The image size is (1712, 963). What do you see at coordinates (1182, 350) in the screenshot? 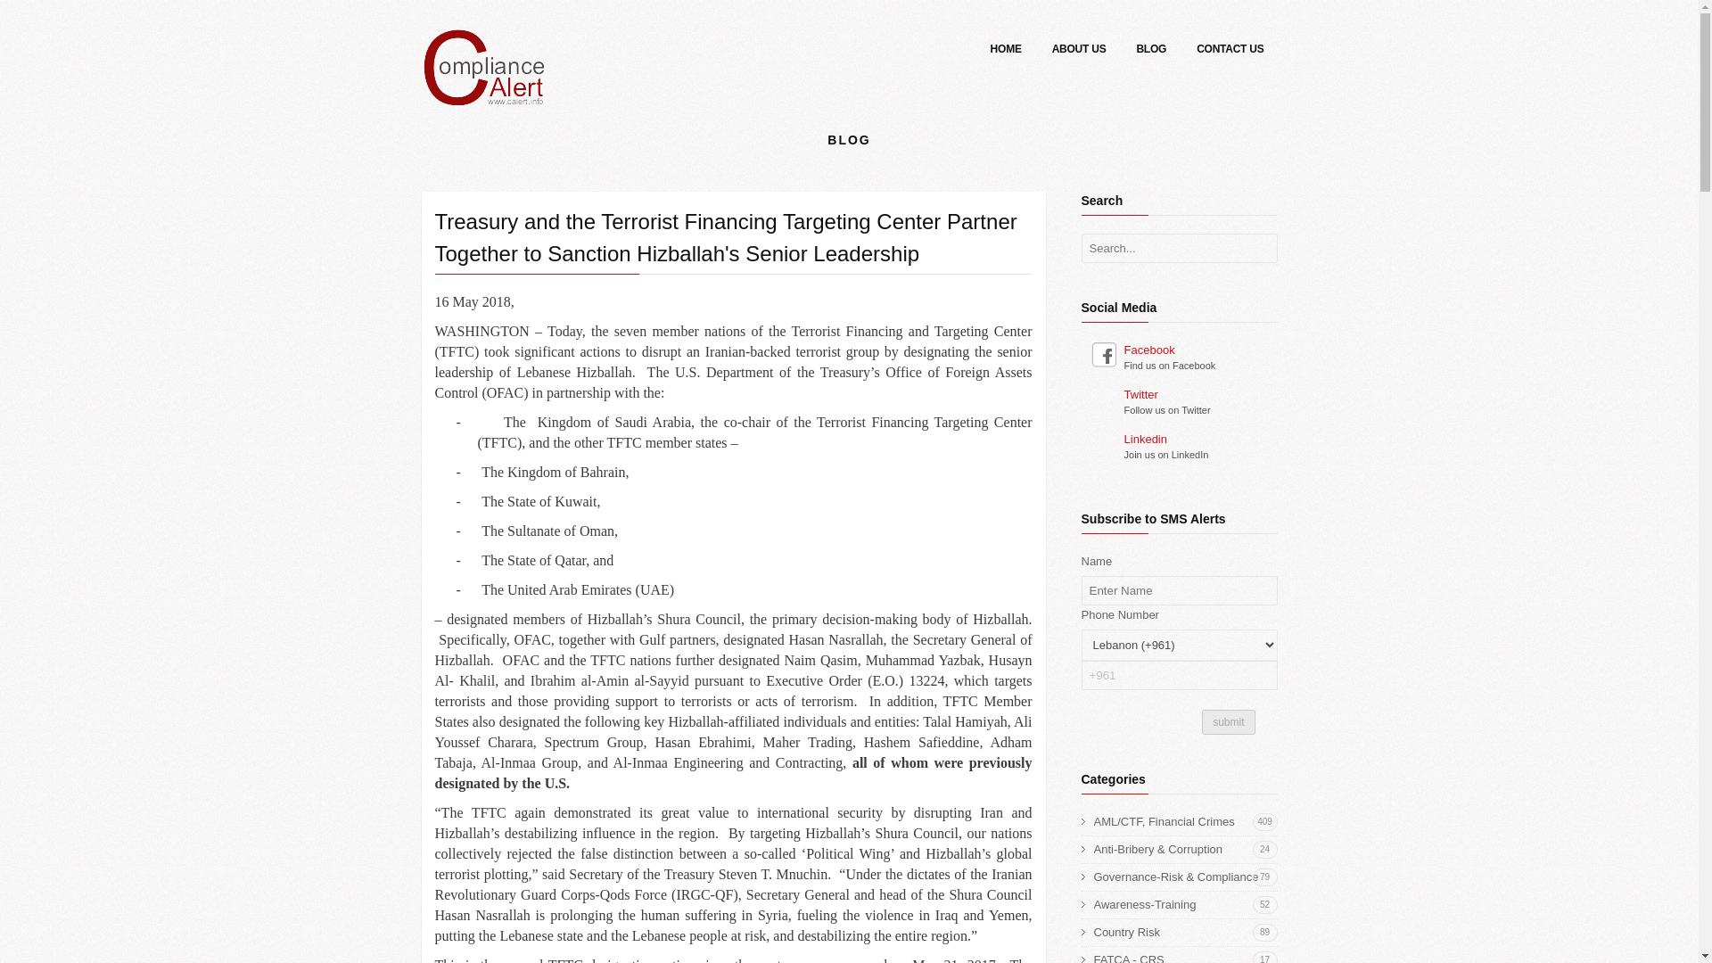
I see `Newa :` at bounding box center [1182, 350].